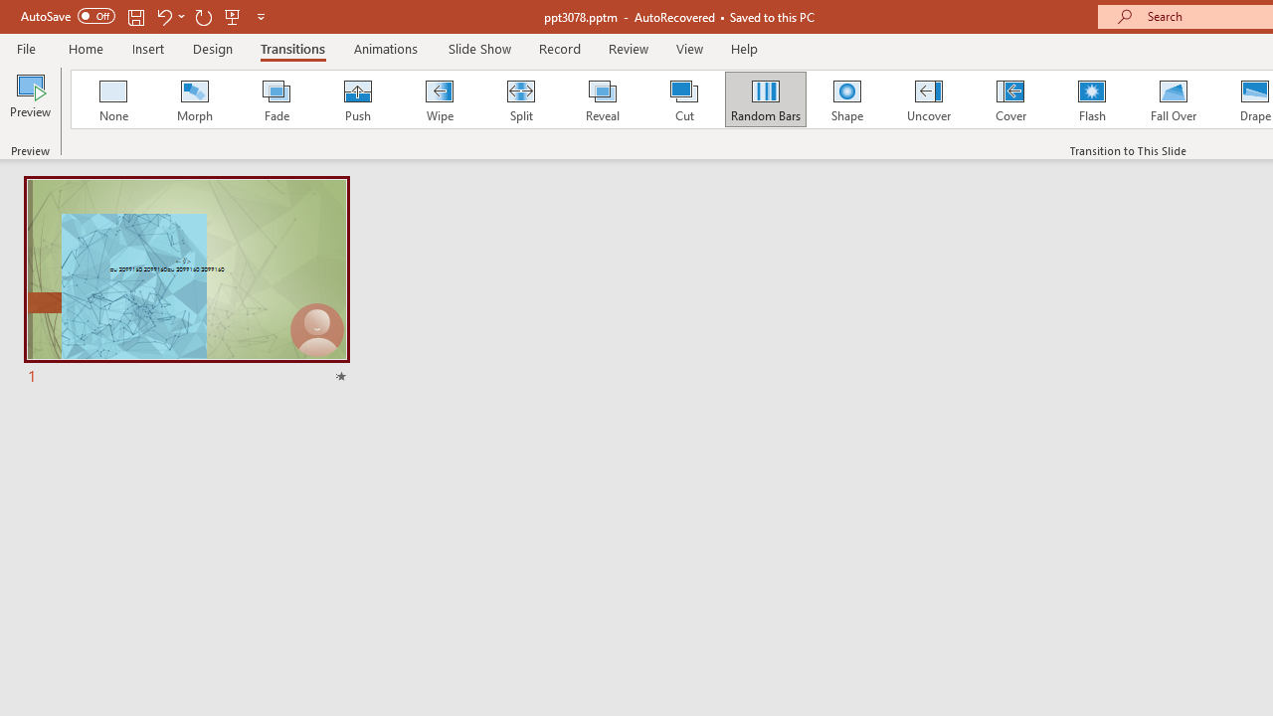 This screenshot has height=716, width=1273. I want to click on Morph, so click(194, 99).